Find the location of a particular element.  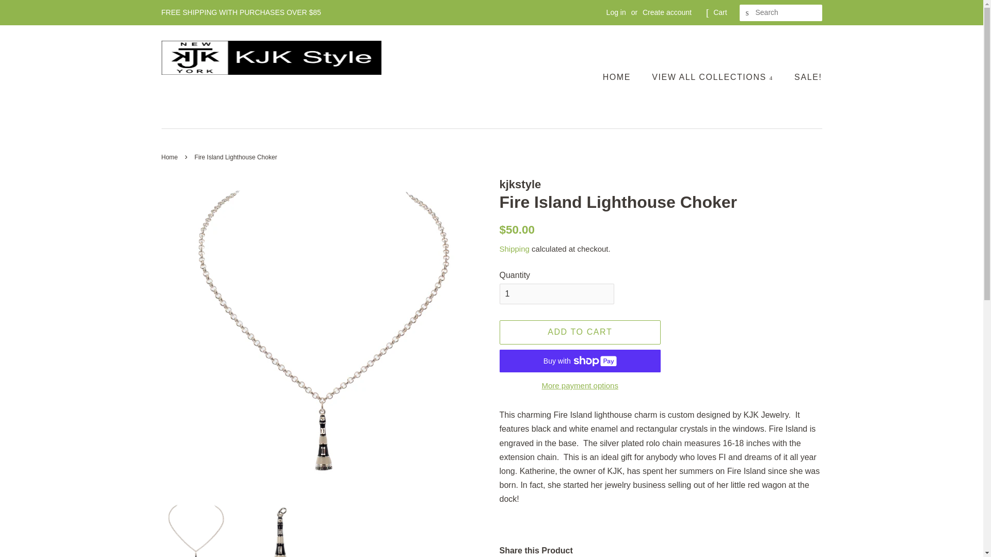

Log in is located at coordinates (616, 12).